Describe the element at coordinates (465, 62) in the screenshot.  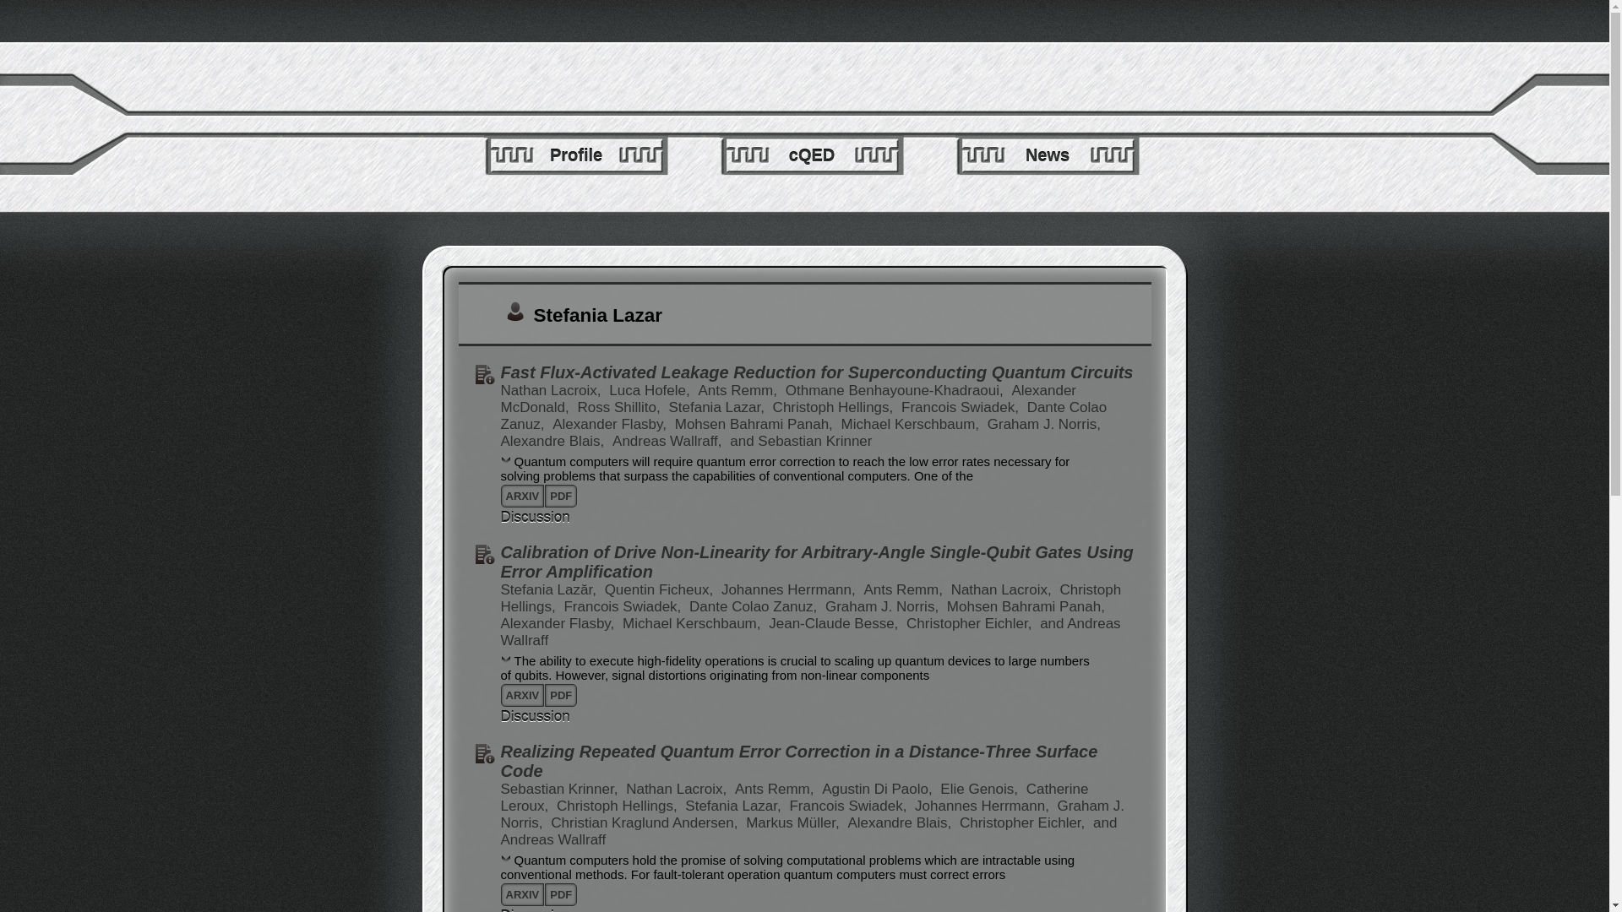
I see `Skip to content` at that location.